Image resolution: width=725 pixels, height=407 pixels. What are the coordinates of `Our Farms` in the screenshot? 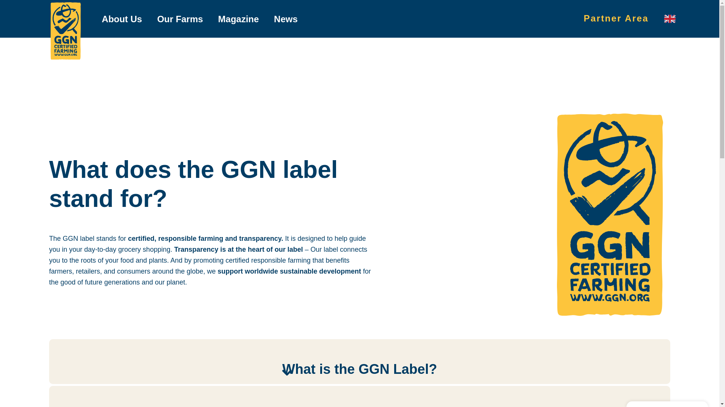 It's located at (180, 18).